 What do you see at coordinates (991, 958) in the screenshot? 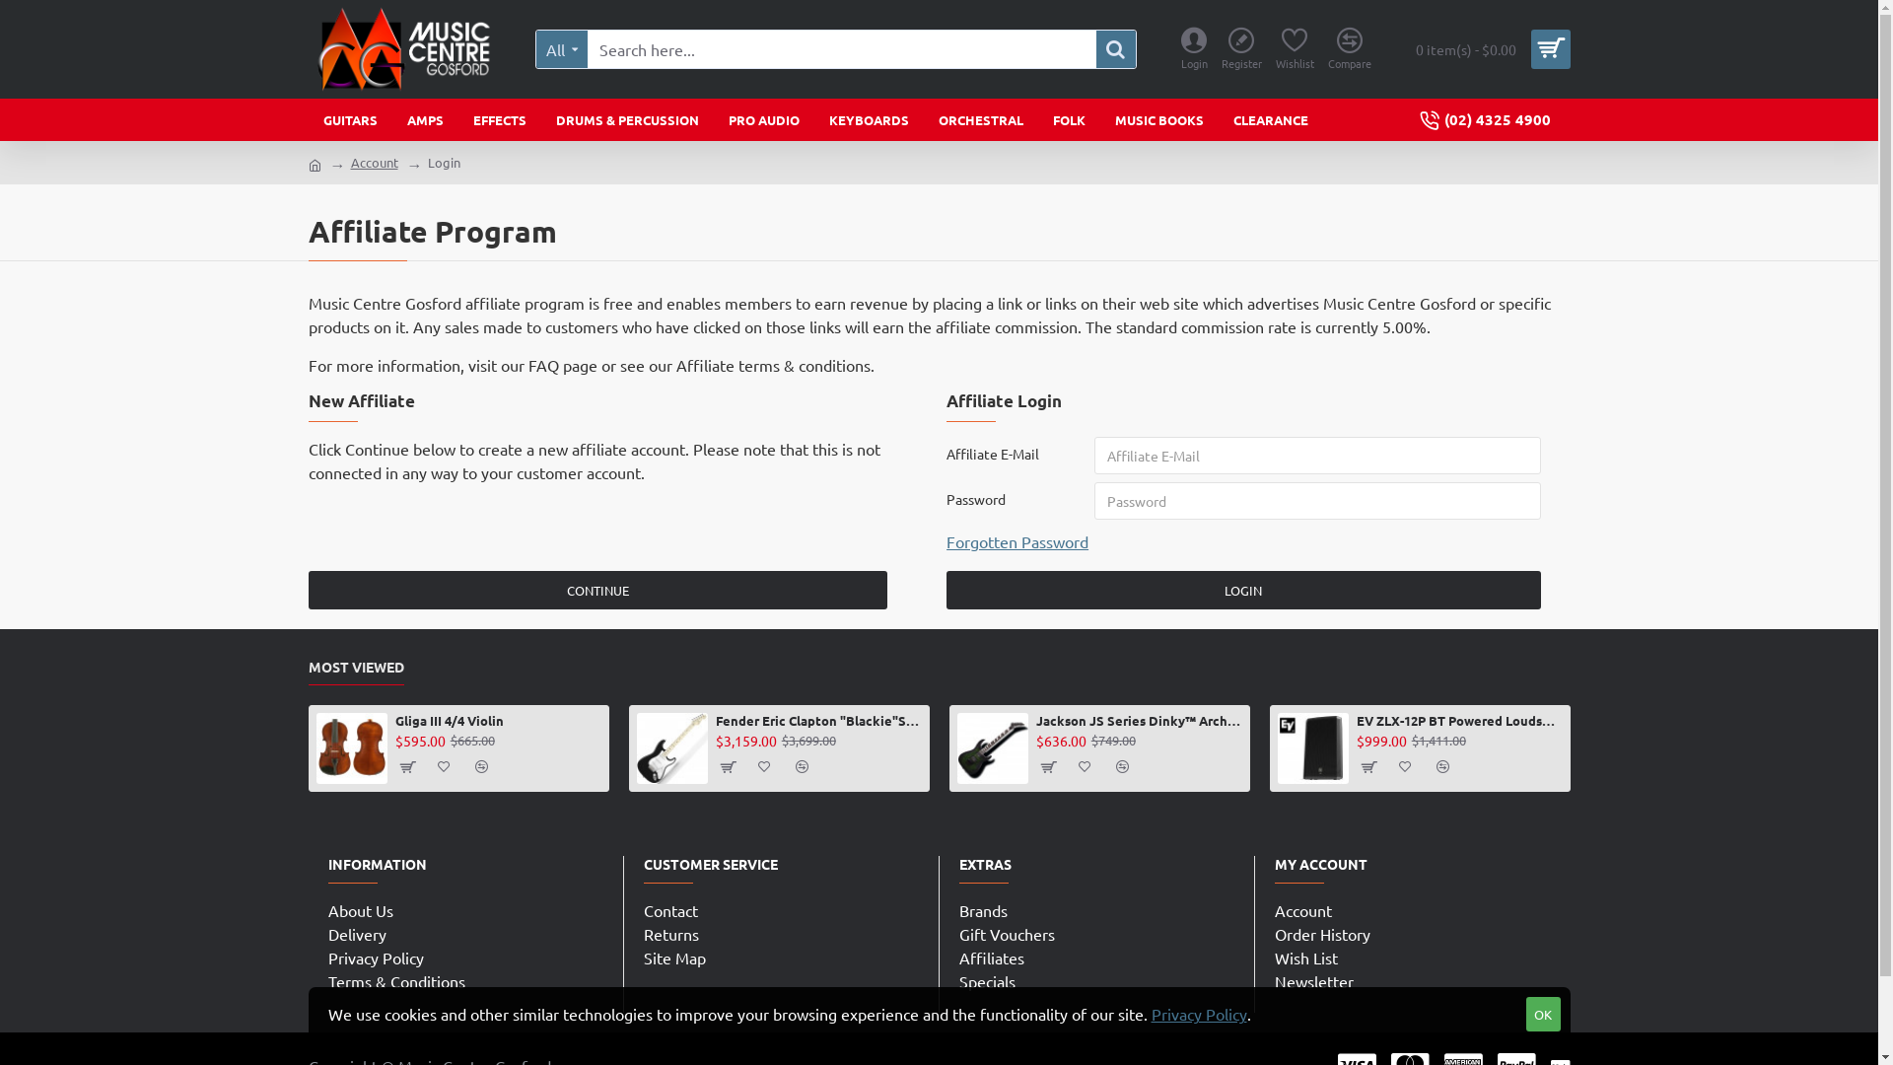
I see `Affiliates` at bounding box center [991, 958].